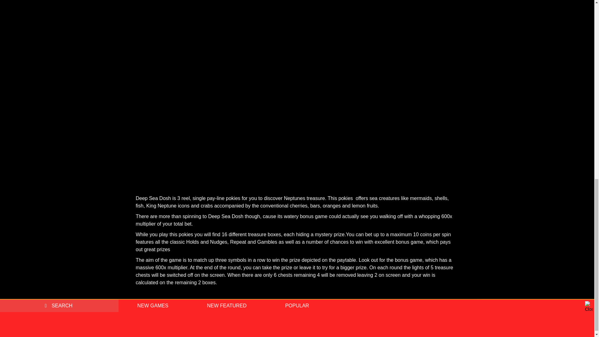 Image resolution: width=599 pixels, height=337 pixels. What do you see at coordinates (327, 305) in the screenshot?
I see `Terms and Conditions` at bounding box center [327, 305].